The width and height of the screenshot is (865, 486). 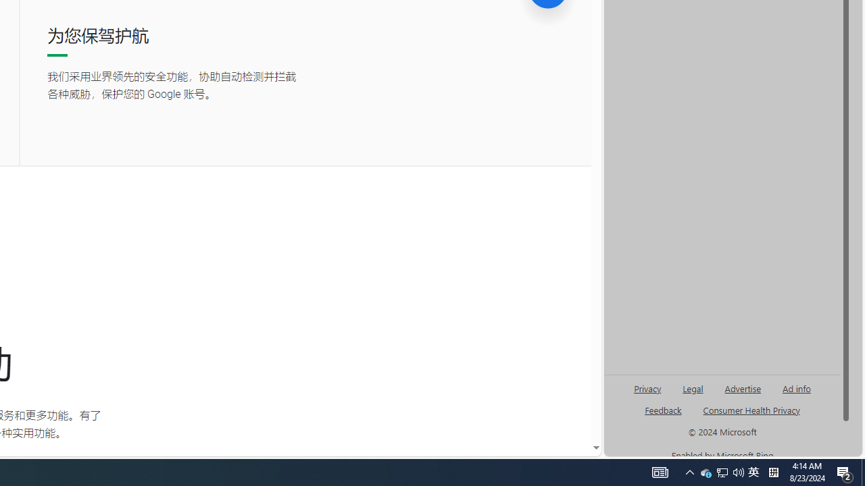 What do you see at coordinates (662, 410) in the screenshot?
I see `AutomationID: sb_feedback` at bounding box center [662, 410].